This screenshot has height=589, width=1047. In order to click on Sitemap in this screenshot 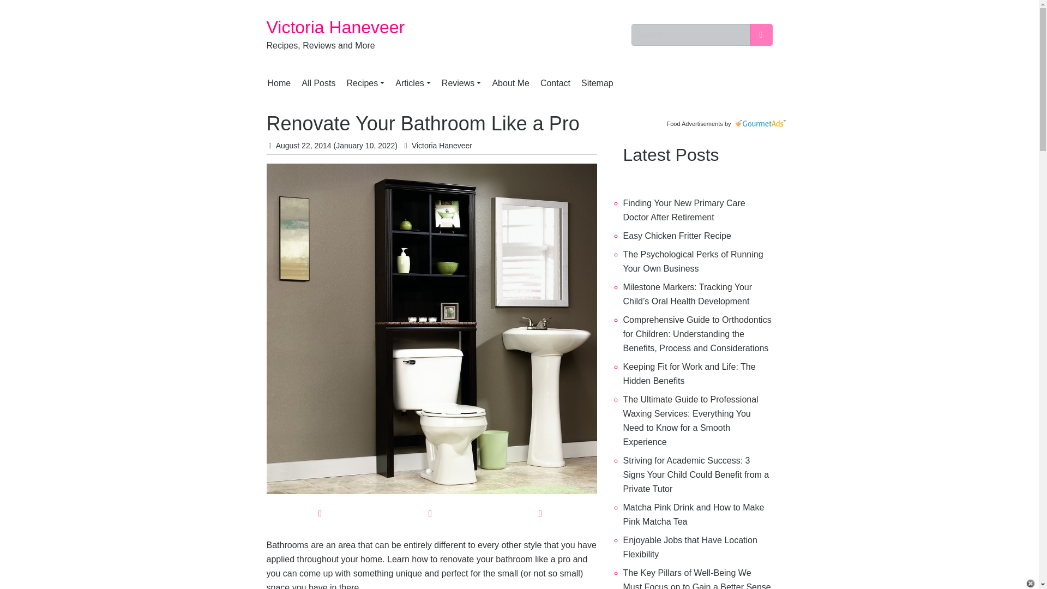, I will do `click(597, 83)`.